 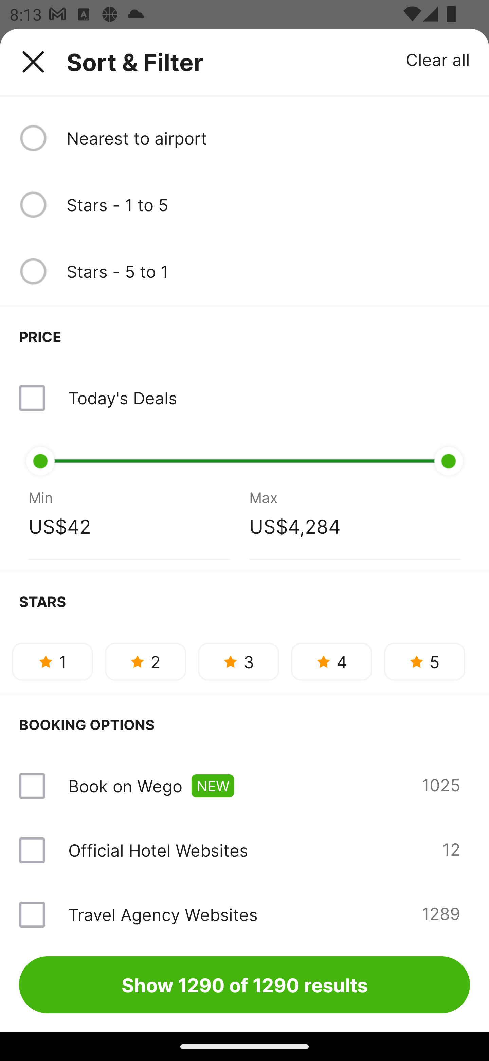 I want to click on 3, so click(x=238, y=662).